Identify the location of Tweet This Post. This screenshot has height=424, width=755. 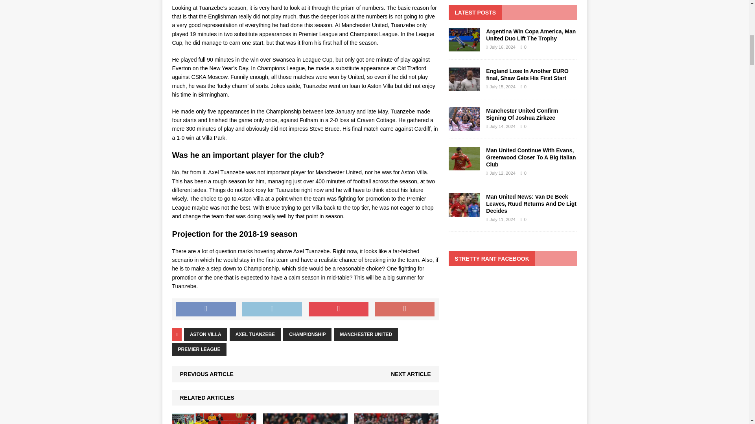
(272, 309).